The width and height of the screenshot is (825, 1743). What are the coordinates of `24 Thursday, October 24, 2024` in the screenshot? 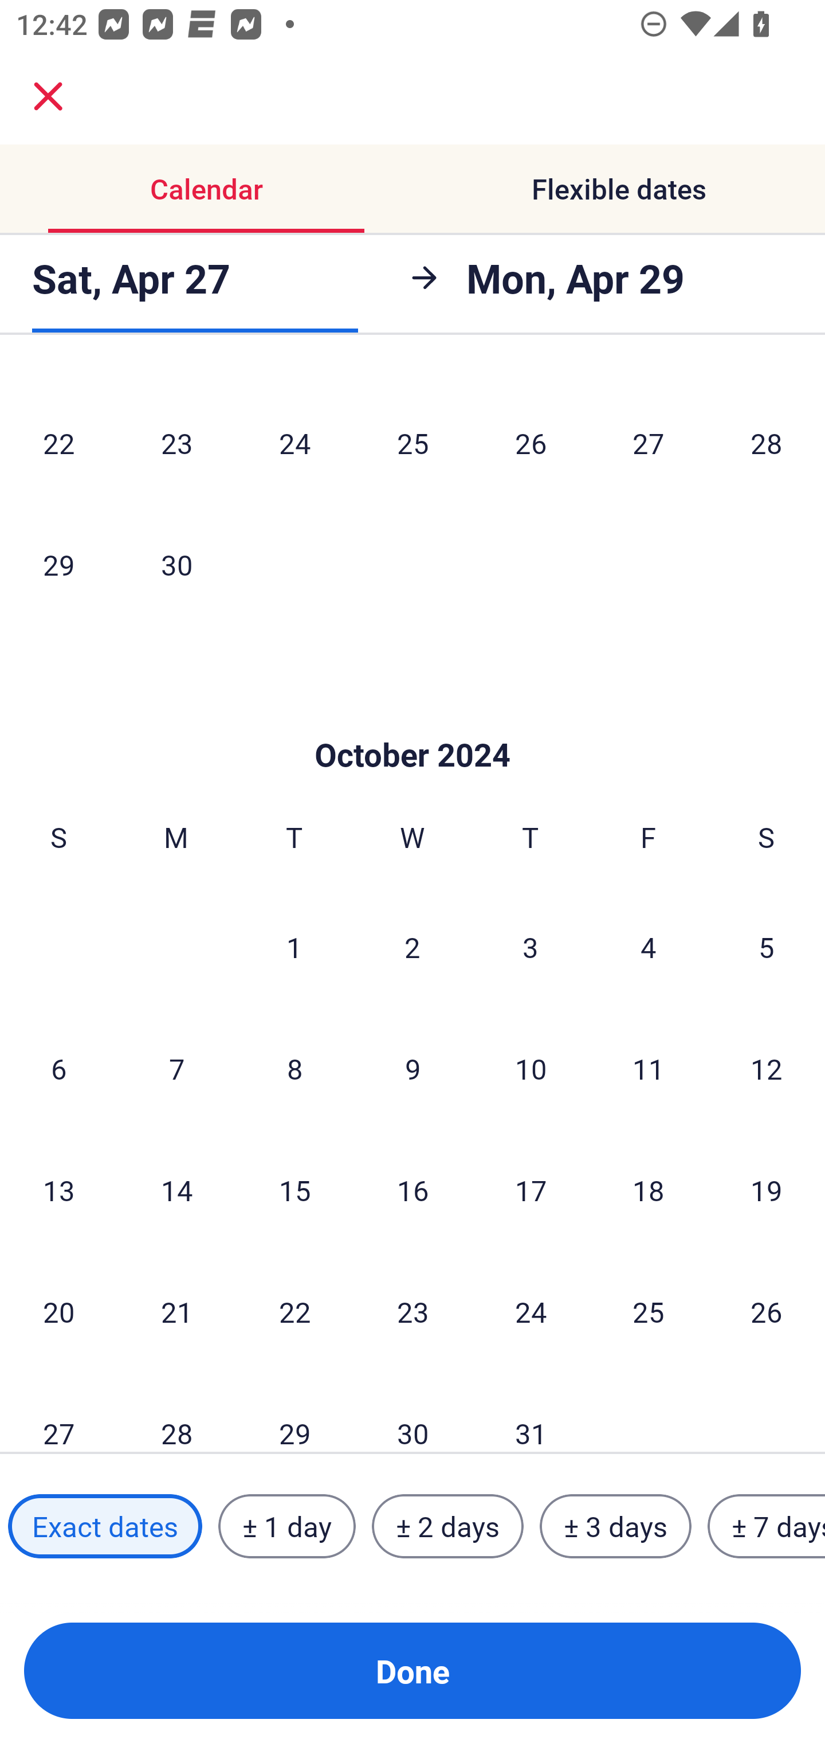 It's located at (531, 1311).